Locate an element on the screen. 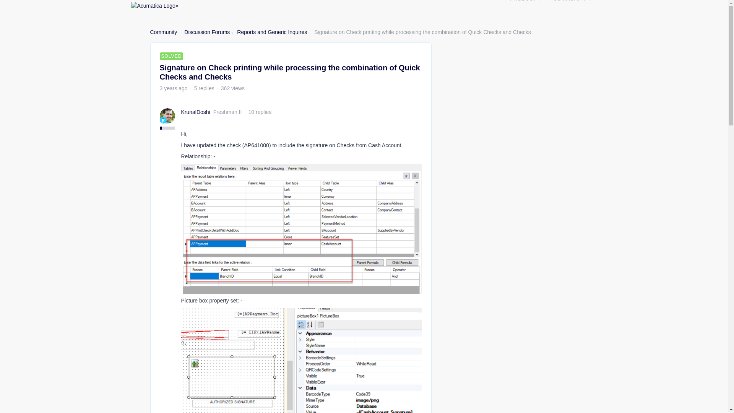 This screenshot has height=413, width=734. Discussion Forums is located at coordinates (206, 32).